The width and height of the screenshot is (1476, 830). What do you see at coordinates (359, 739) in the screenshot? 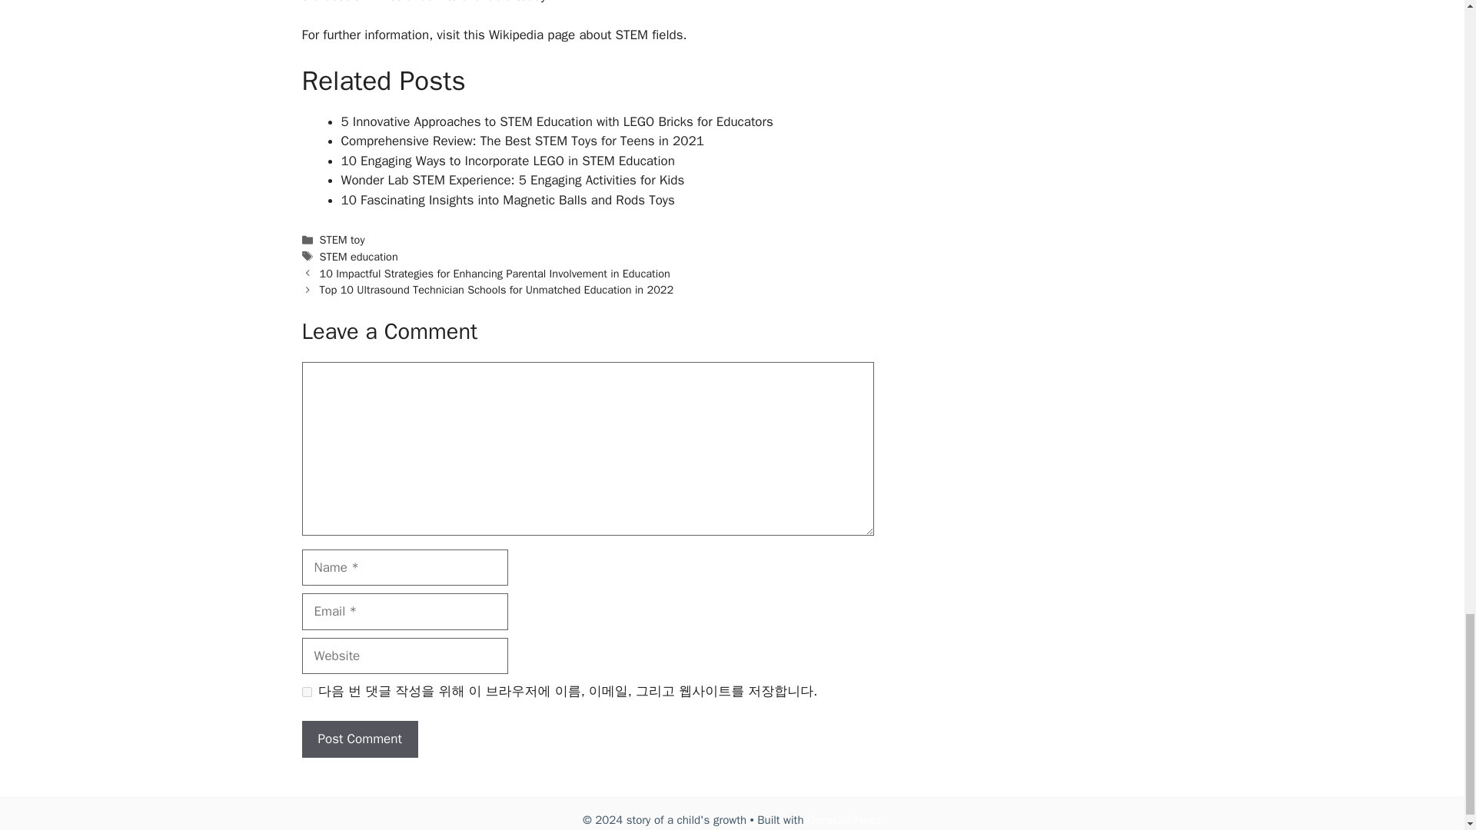
I see `Post Comment` at bounding box center [359, 739].